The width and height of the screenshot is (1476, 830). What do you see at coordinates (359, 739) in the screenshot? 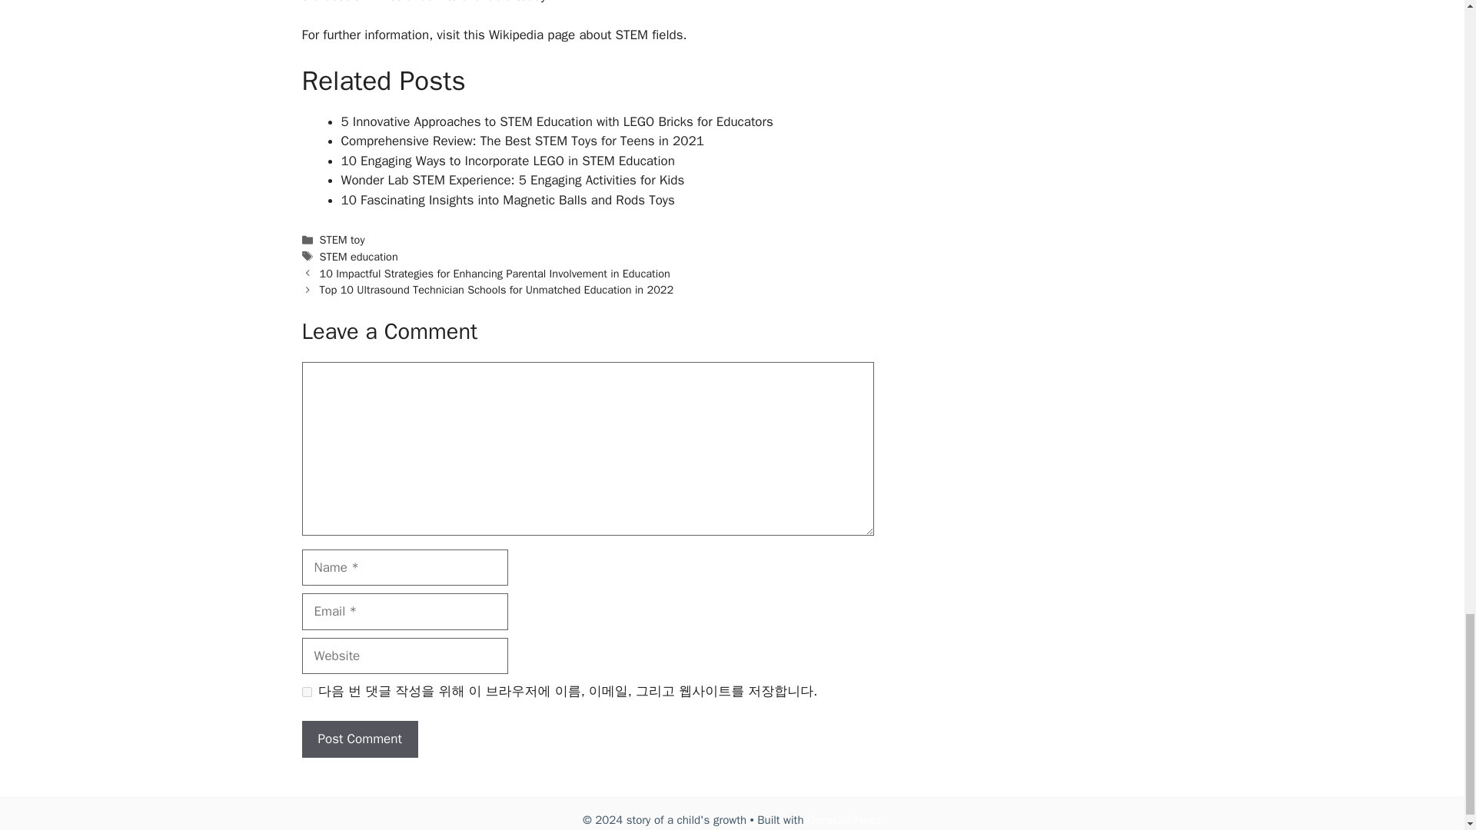
I see `Post Comment` at bounding box center [359, 739].